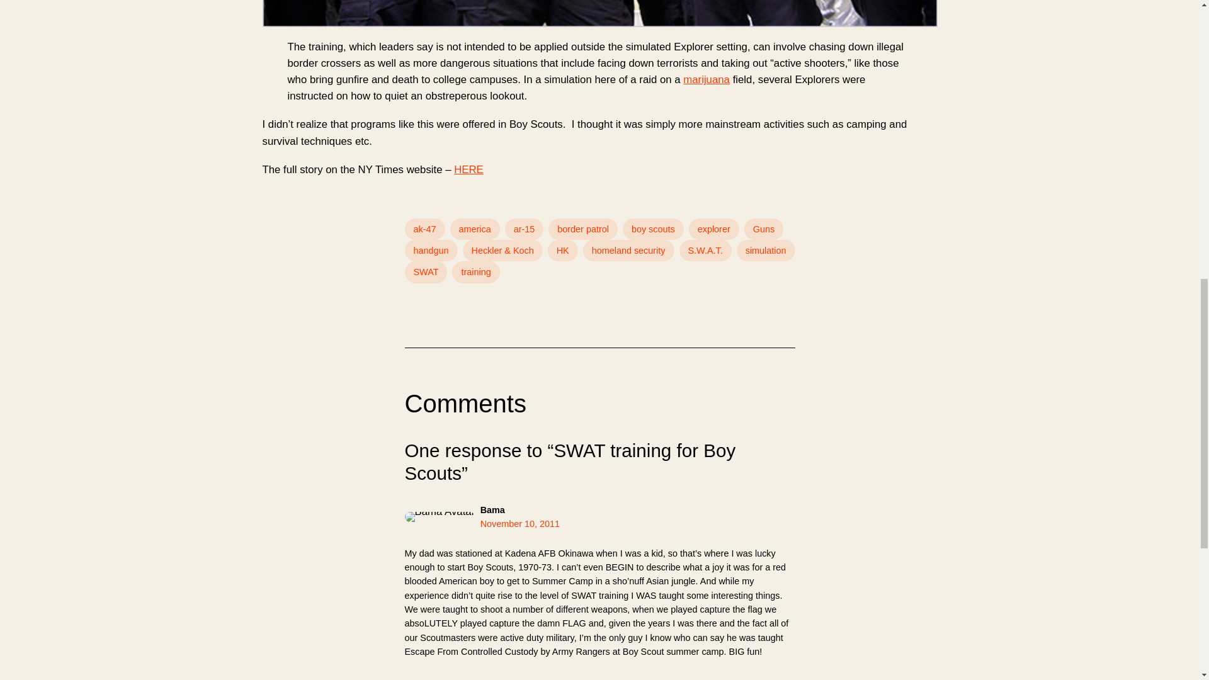 The height and width of the screenshot is (680, 1209). Describe the element at coordinates (474, 229) in the screenshot. I see `america` at that location.